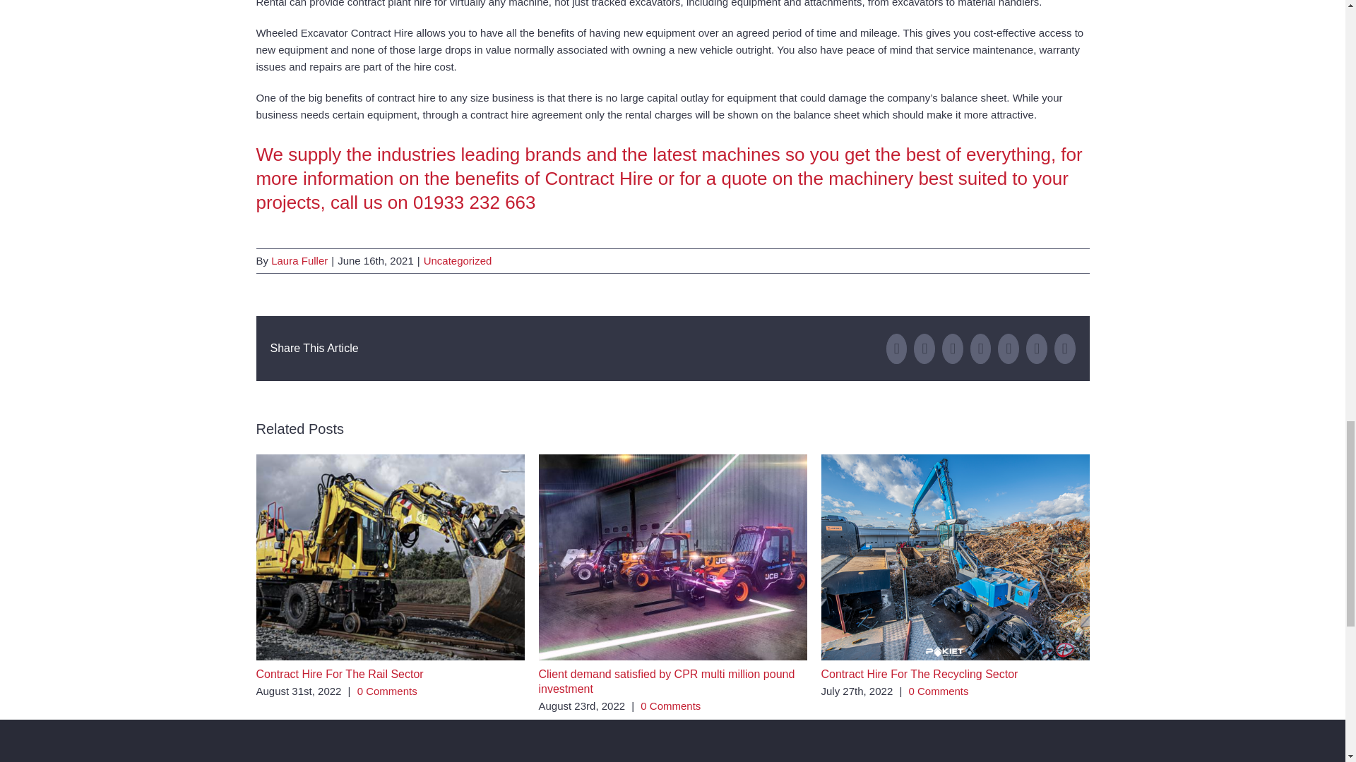  What do you see at coordinates (339, 675) in the screenshot?
I see `Contract Hire For The Rail Sector` at bounding box center [339, 675].